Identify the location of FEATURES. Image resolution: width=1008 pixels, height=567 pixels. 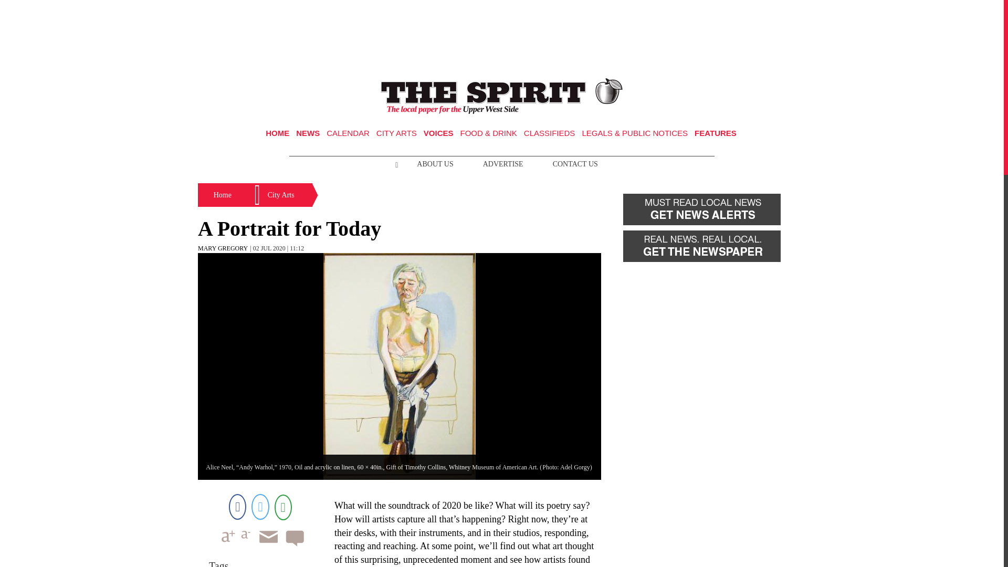
(715, 133).